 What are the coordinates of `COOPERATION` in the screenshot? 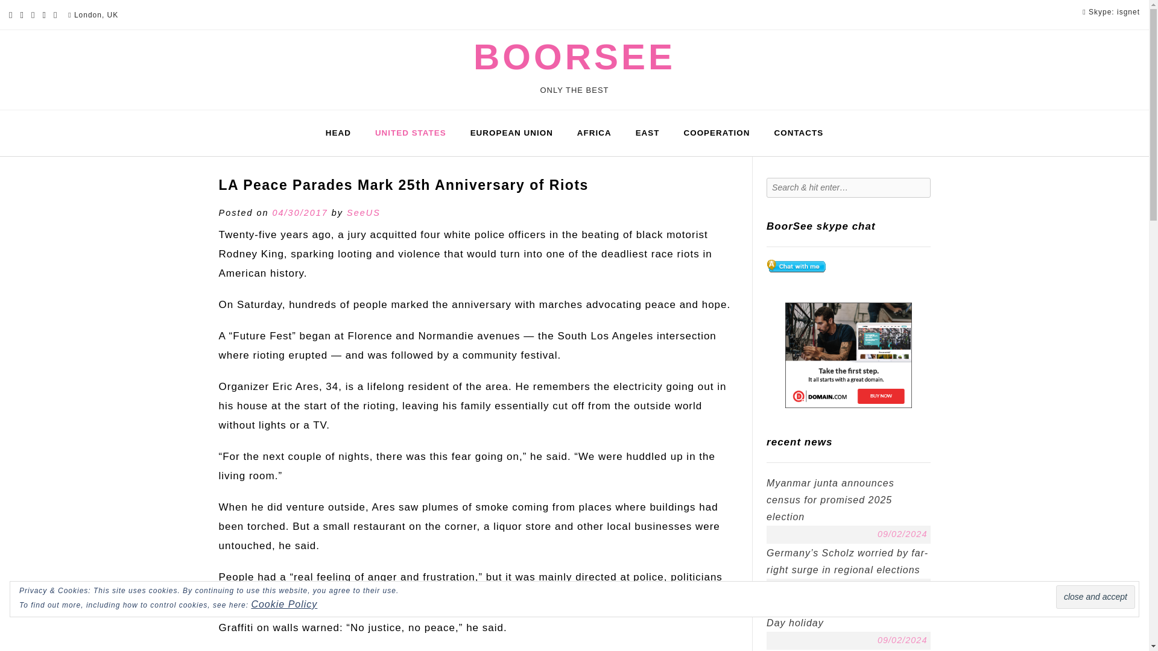 It's located at (717, 133).